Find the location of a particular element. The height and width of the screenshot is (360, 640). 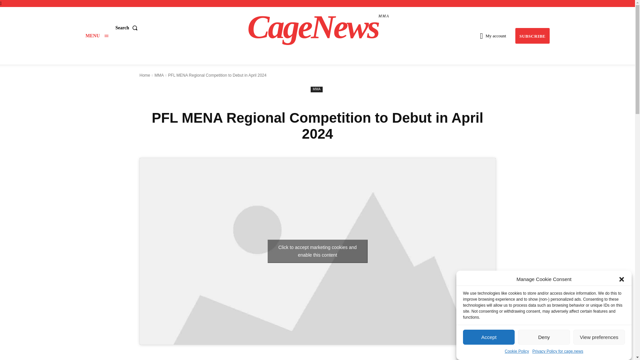

Search is located at coordinates (127, 27).